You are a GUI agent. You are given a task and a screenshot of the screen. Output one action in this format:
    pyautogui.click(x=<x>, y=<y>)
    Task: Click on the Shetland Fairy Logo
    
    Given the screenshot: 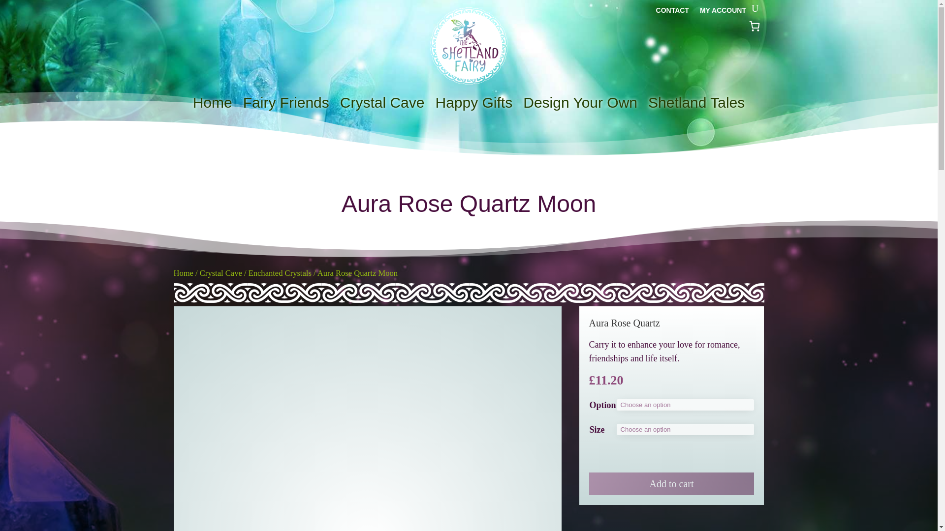 What is the action you would take?
    pyautogui.click(x=469, y=46)
    